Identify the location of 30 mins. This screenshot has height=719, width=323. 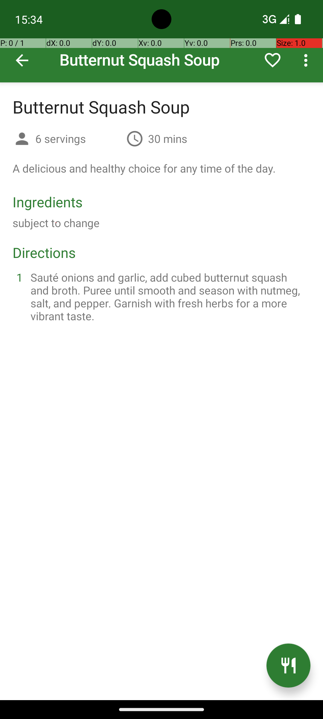
(167, 138).